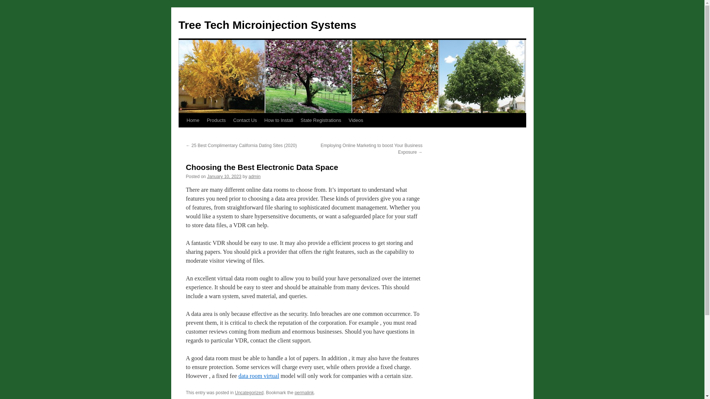  Describe the element at coordinates (304, 393) in the screenshot. I see `Permalink to Choosing the Best Electronic Data Space` at that location.